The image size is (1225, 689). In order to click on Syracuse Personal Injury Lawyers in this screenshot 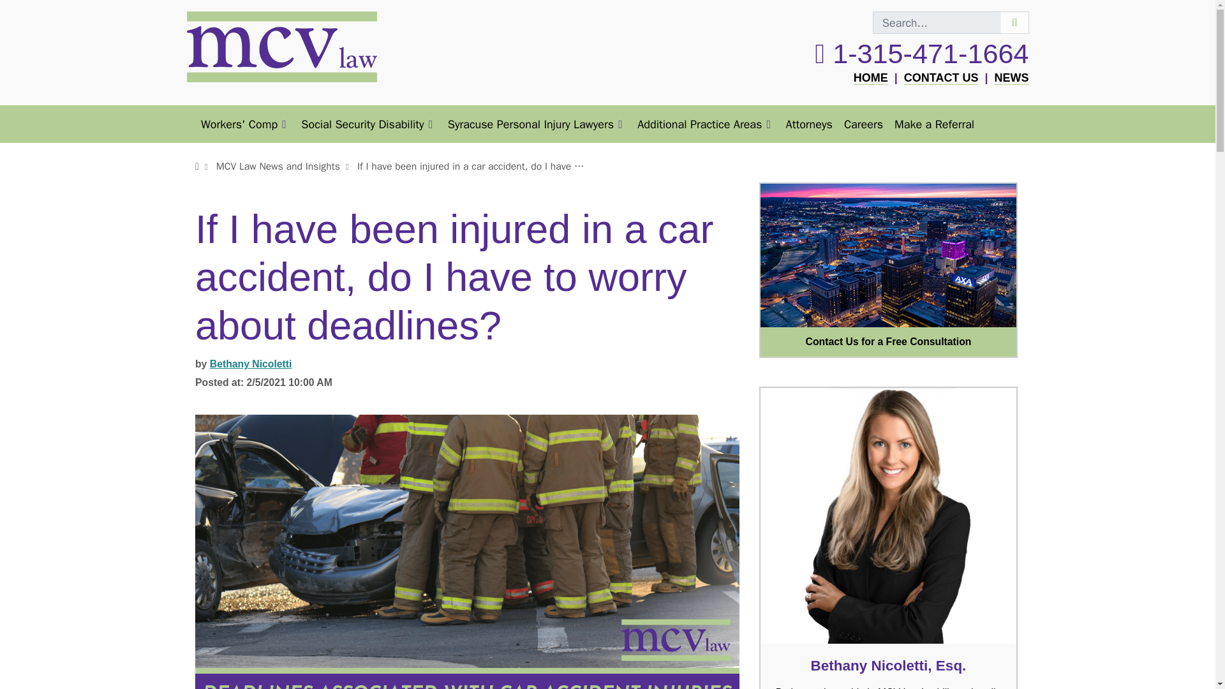, I will do `click(537, 124)`.